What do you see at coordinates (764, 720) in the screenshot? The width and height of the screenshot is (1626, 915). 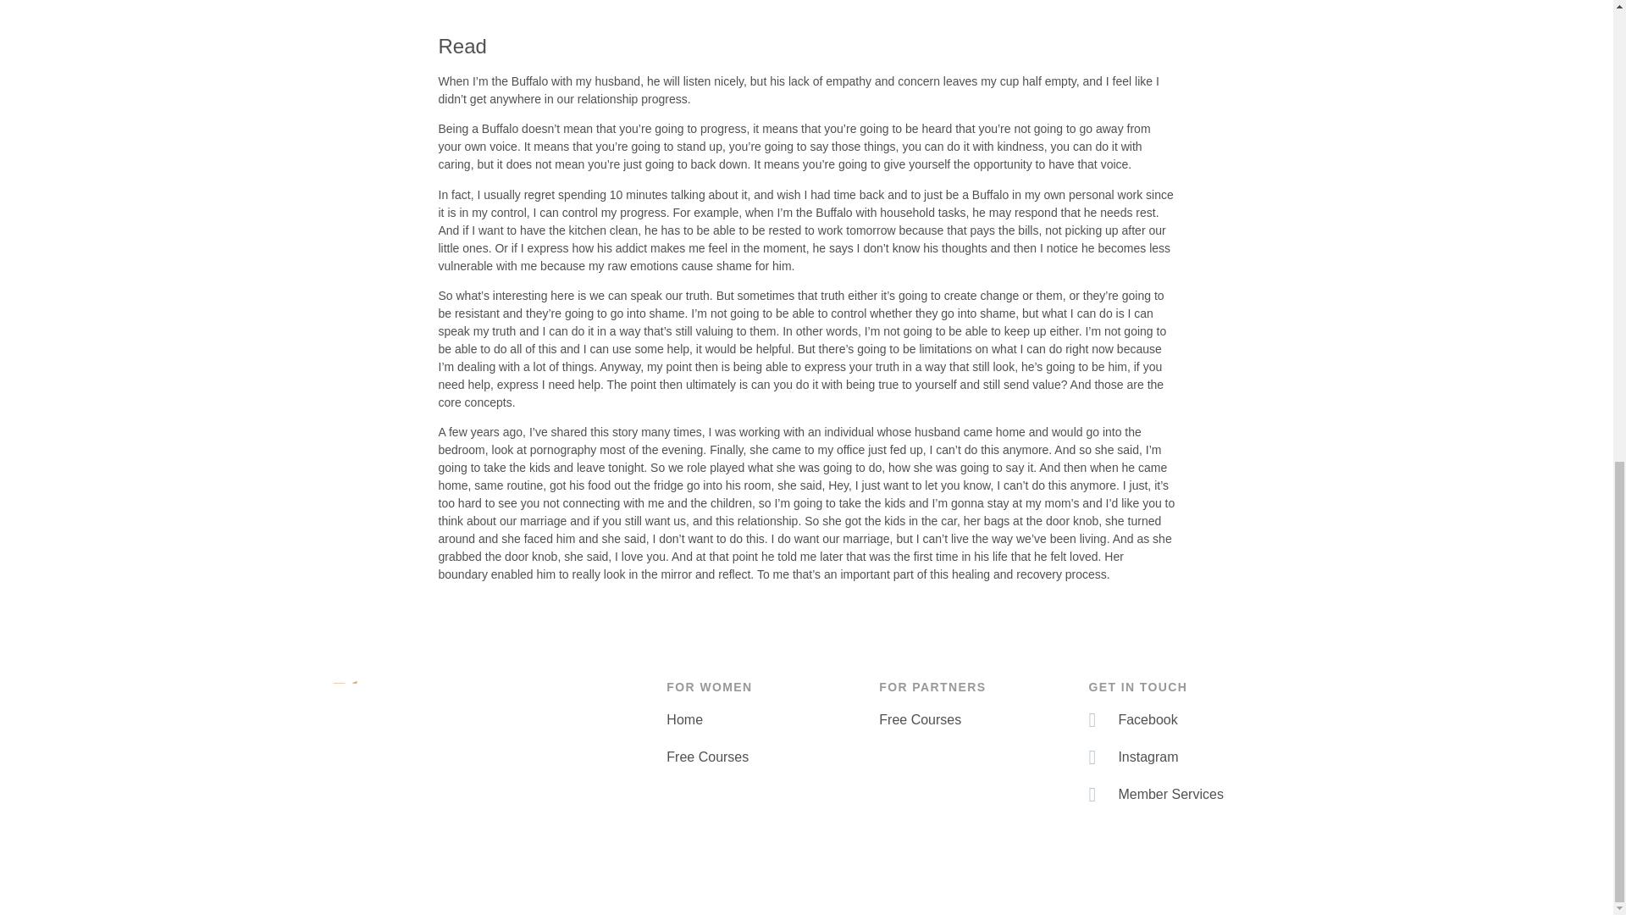 I see `Home` at bounding box center [764, 720].